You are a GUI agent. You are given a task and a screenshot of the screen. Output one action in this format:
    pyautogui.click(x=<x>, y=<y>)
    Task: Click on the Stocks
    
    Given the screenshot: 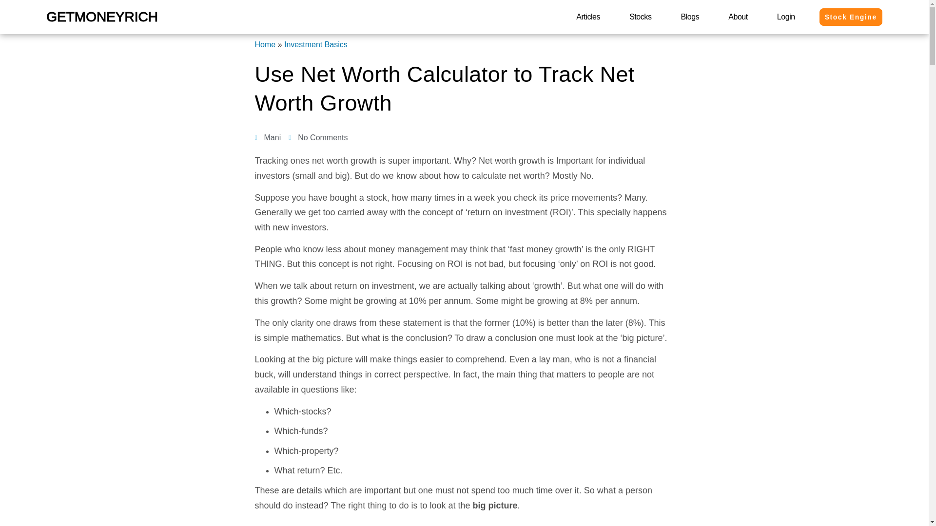 What is the action you would take?
    pyautogui.click(x=640, y=17)
    